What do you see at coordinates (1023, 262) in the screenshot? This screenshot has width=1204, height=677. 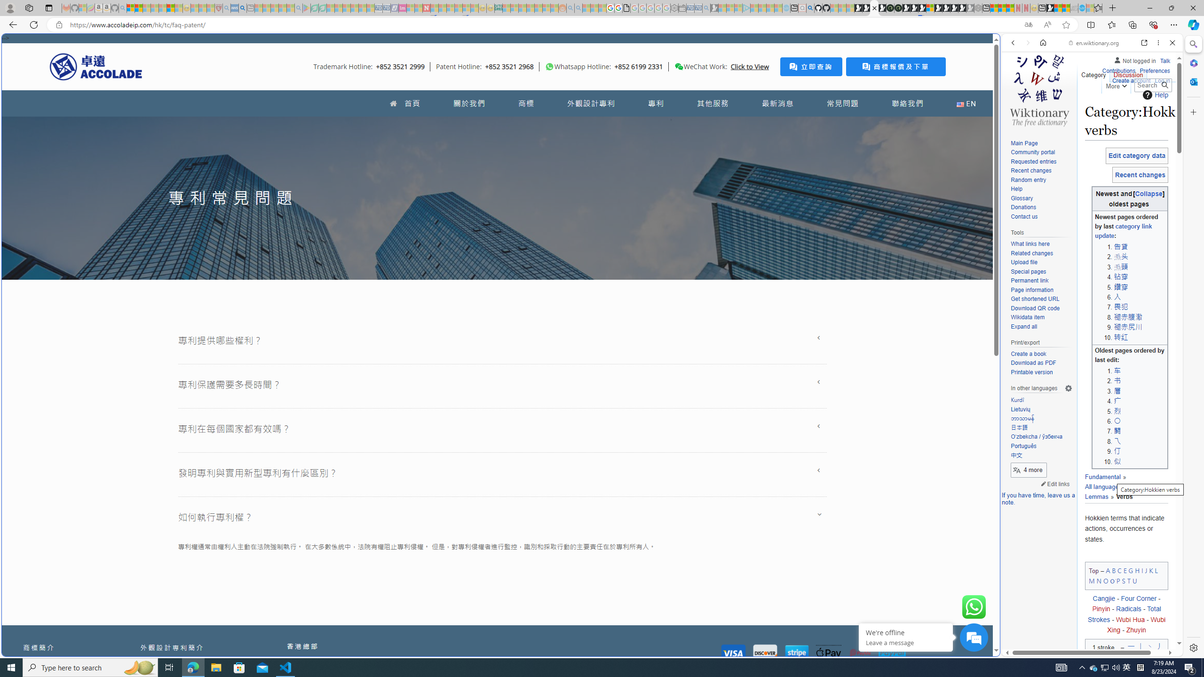 I see `Upload file` at bounding box center [1023, 262].